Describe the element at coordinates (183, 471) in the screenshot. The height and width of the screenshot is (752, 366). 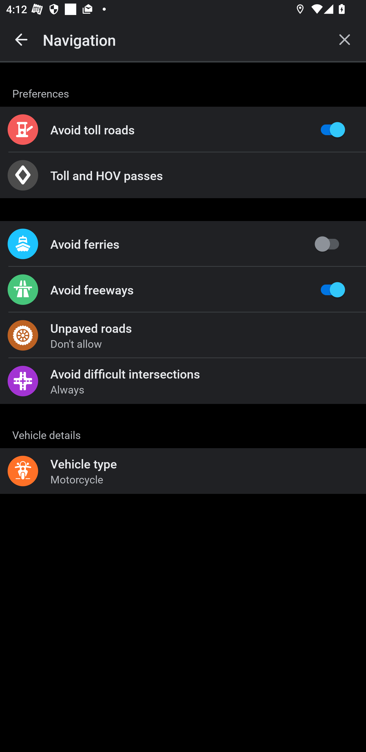
I see `Vehicle type Motorcycle` at that location.